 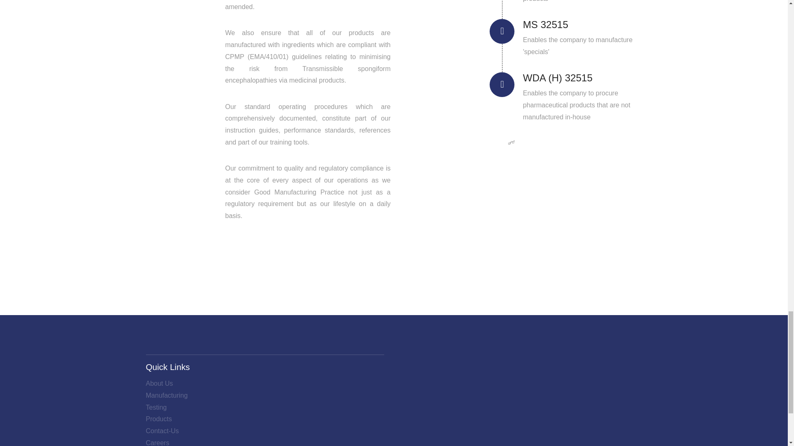 I want to click on Products, so click(x=158, y=420).